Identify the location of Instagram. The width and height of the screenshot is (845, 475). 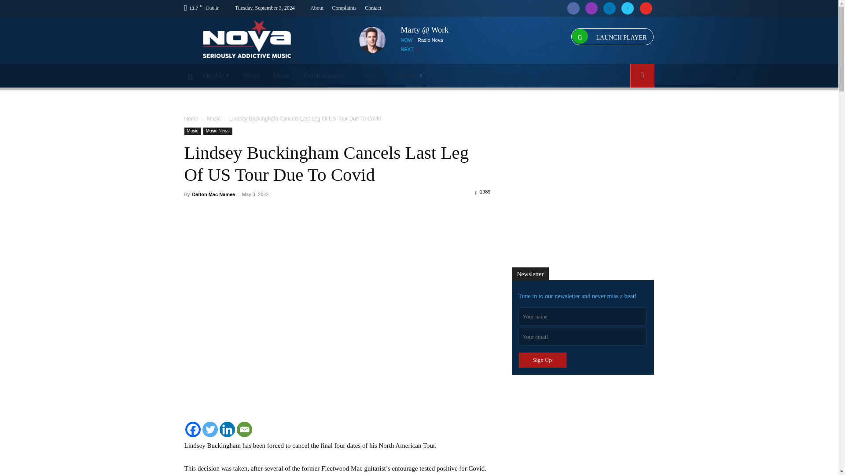
(591, 8).